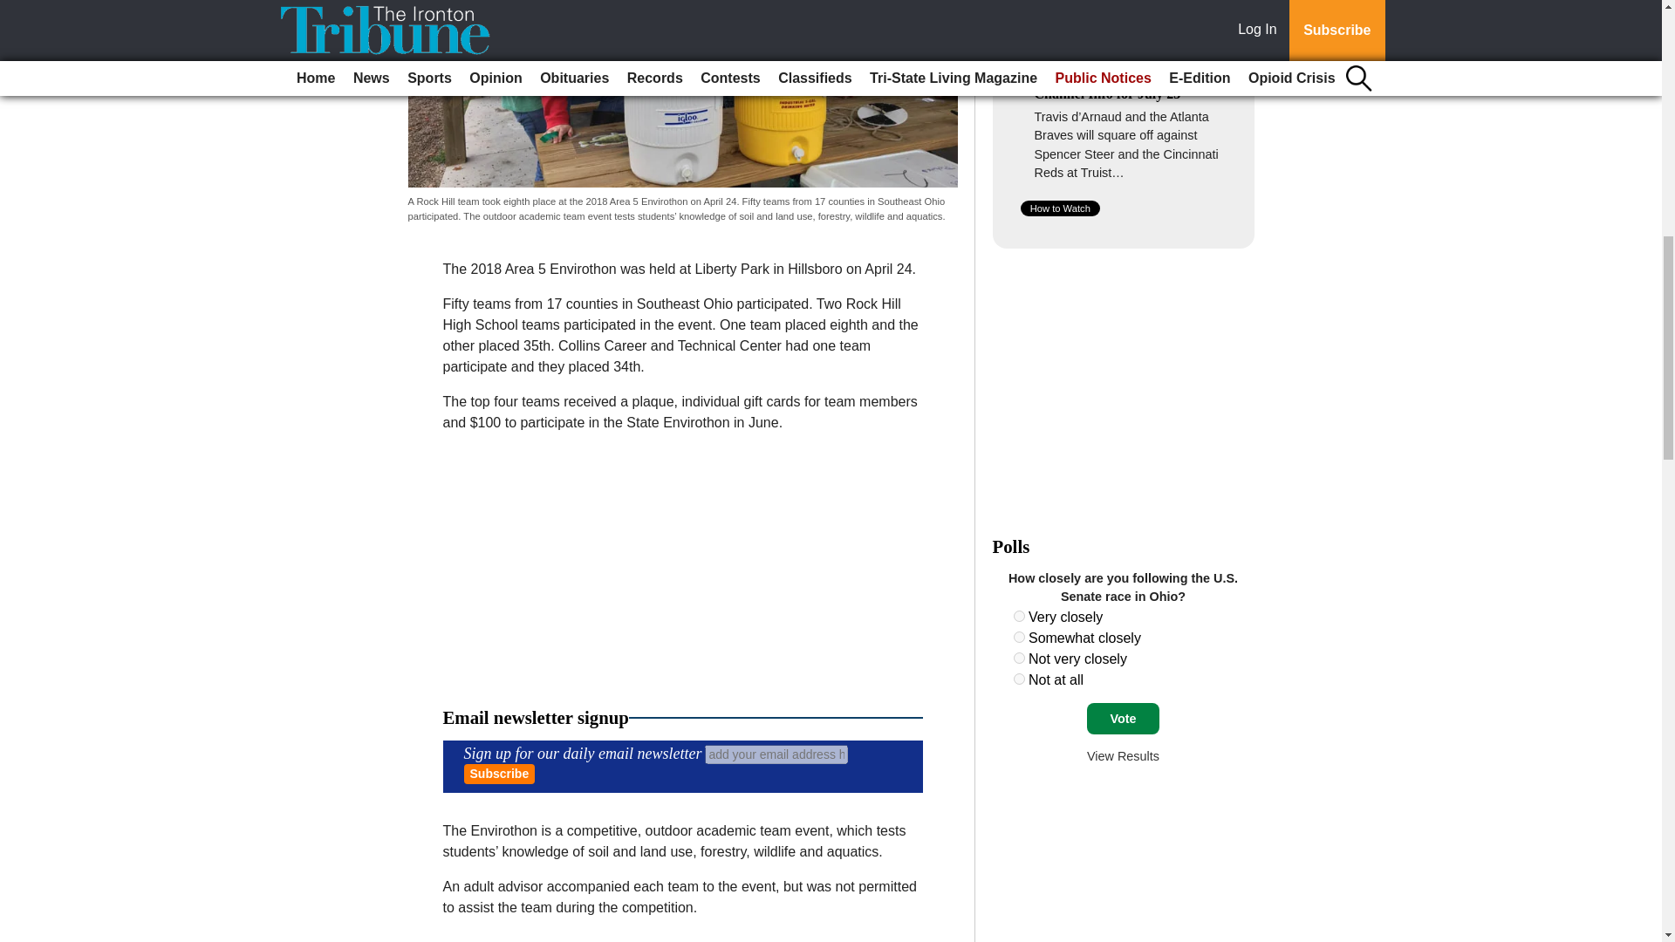 The height and width of the screenshot is (942, 1675). What do you see at coordinates (1019, 637) in the screenshot?
I see `1433` at bounding box center [1019, 637].